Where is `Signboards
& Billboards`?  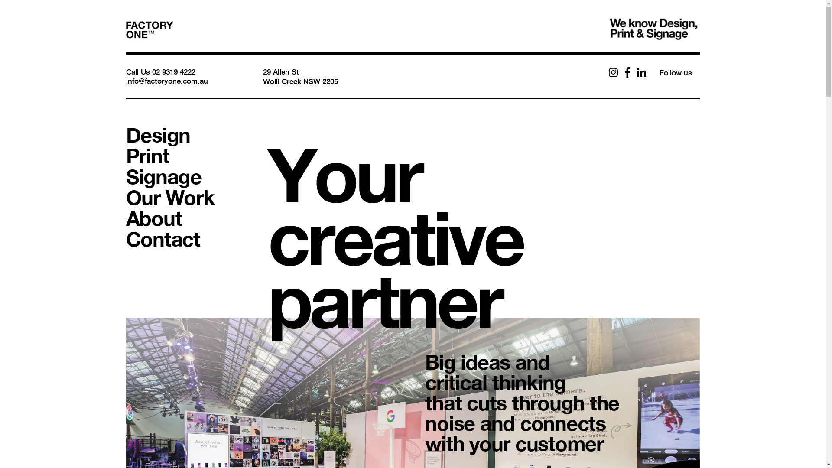
Signboards
& Billboards is located at coordinates (512, 374).